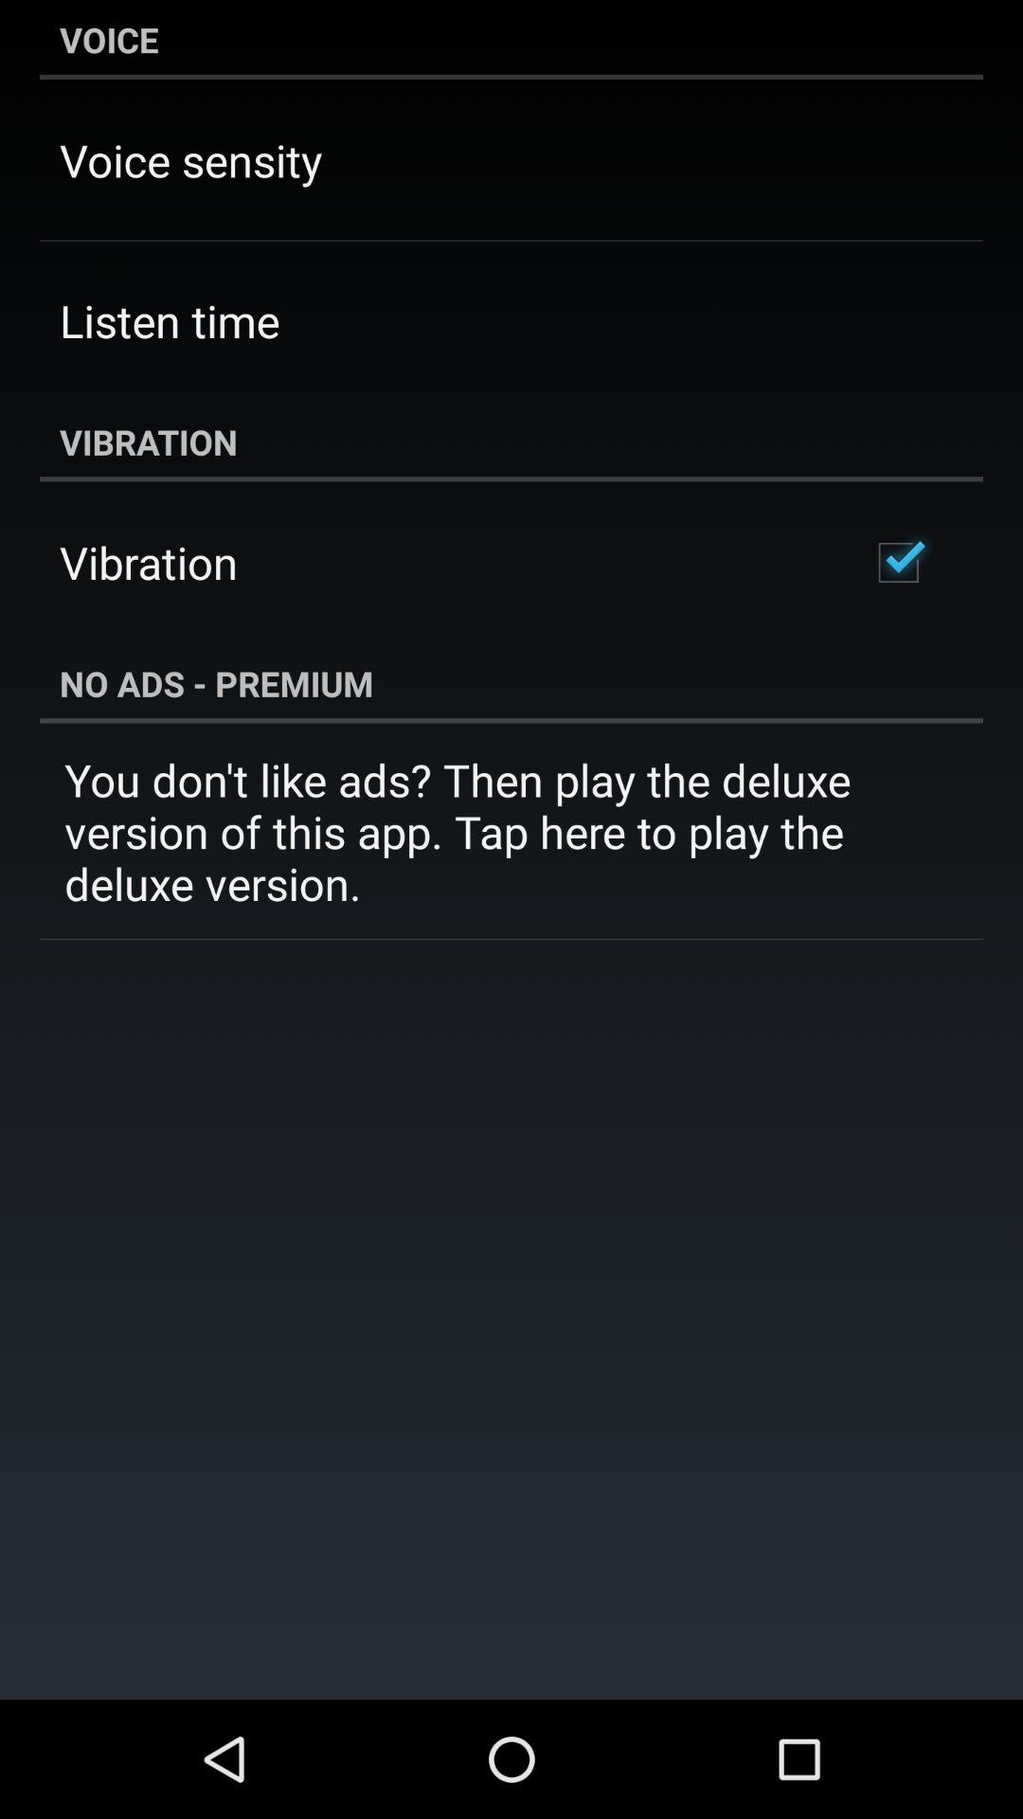 This screenshot has width=1023, height=1819. Describe the element at coordinates (511, 683) in the screenshot. I see `click the no ads - premium icon` at that location.